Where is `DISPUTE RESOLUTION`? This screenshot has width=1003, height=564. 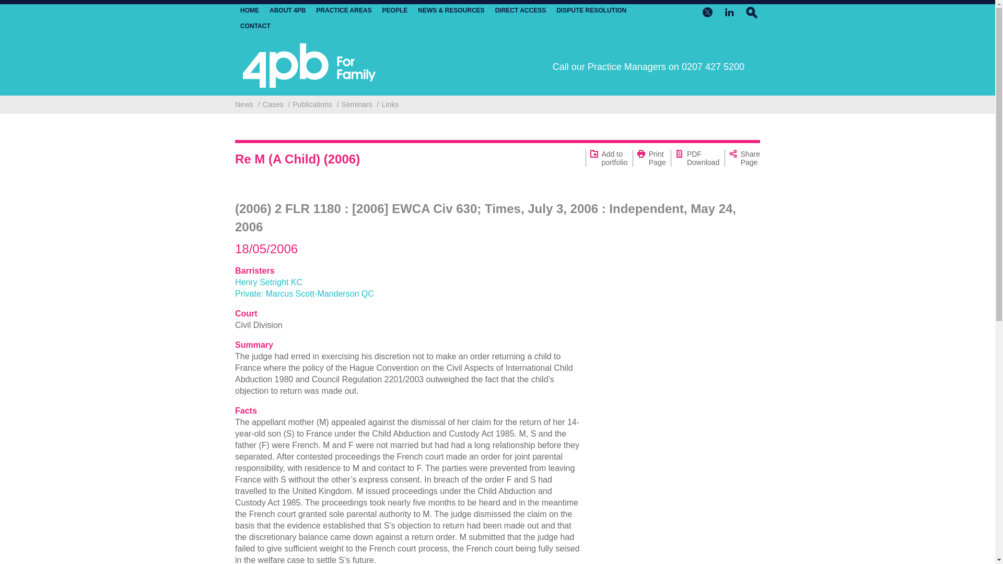 DISPUTE RESOLUTION is located at coordinates (591, 10).